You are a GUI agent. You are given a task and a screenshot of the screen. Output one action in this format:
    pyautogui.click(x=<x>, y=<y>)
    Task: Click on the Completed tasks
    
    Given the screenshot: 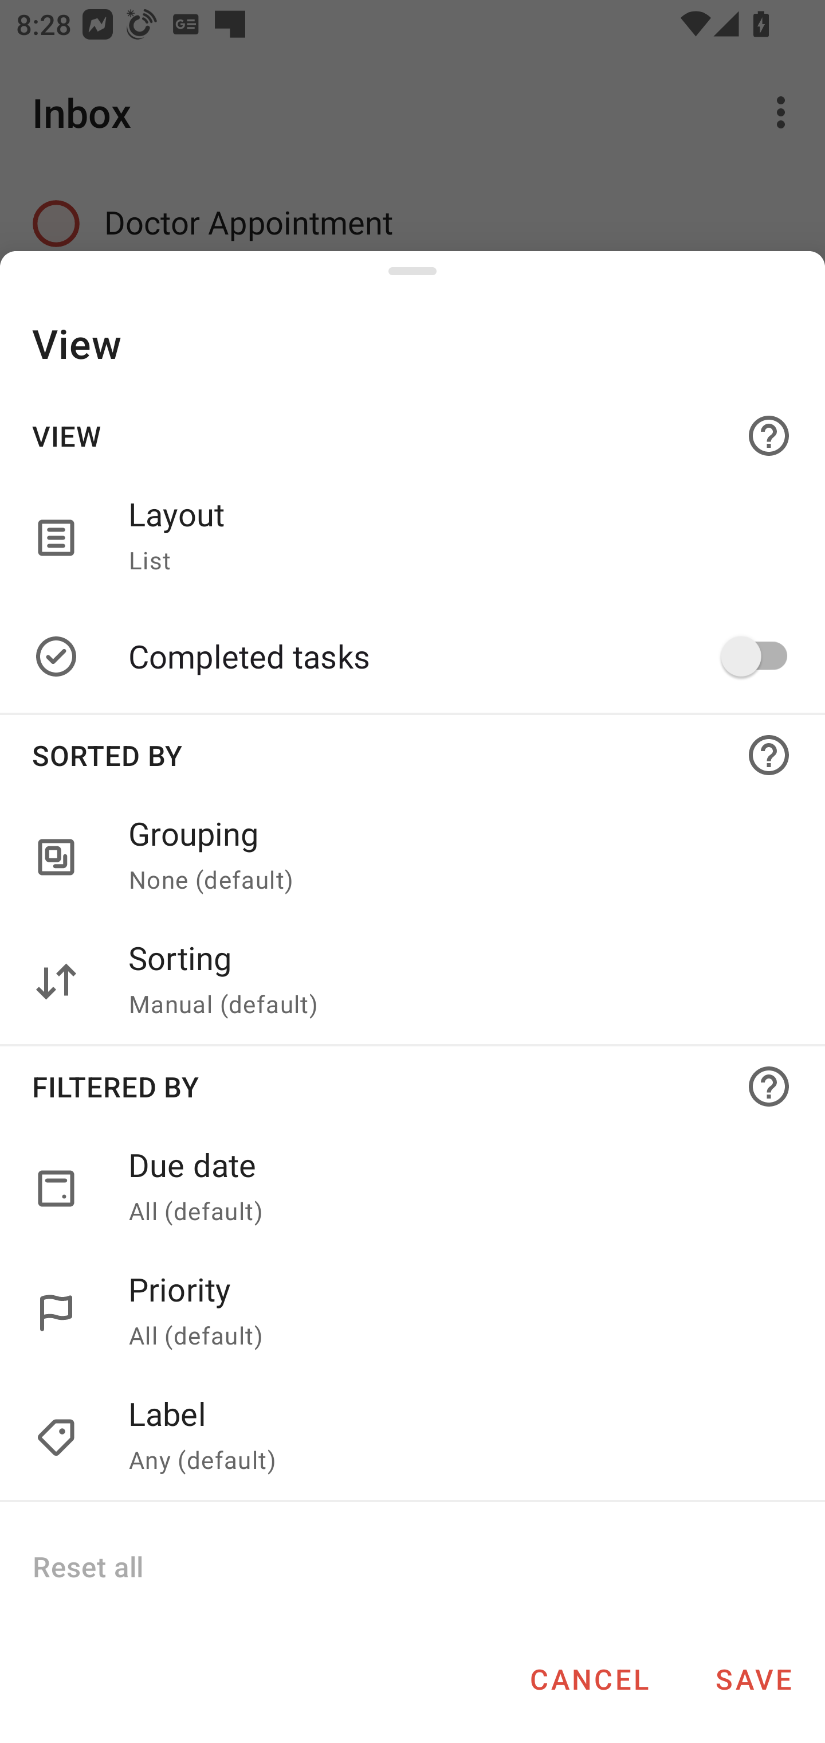 What is the action you would take?
    pyautogui.click(x=453, y=656)
    